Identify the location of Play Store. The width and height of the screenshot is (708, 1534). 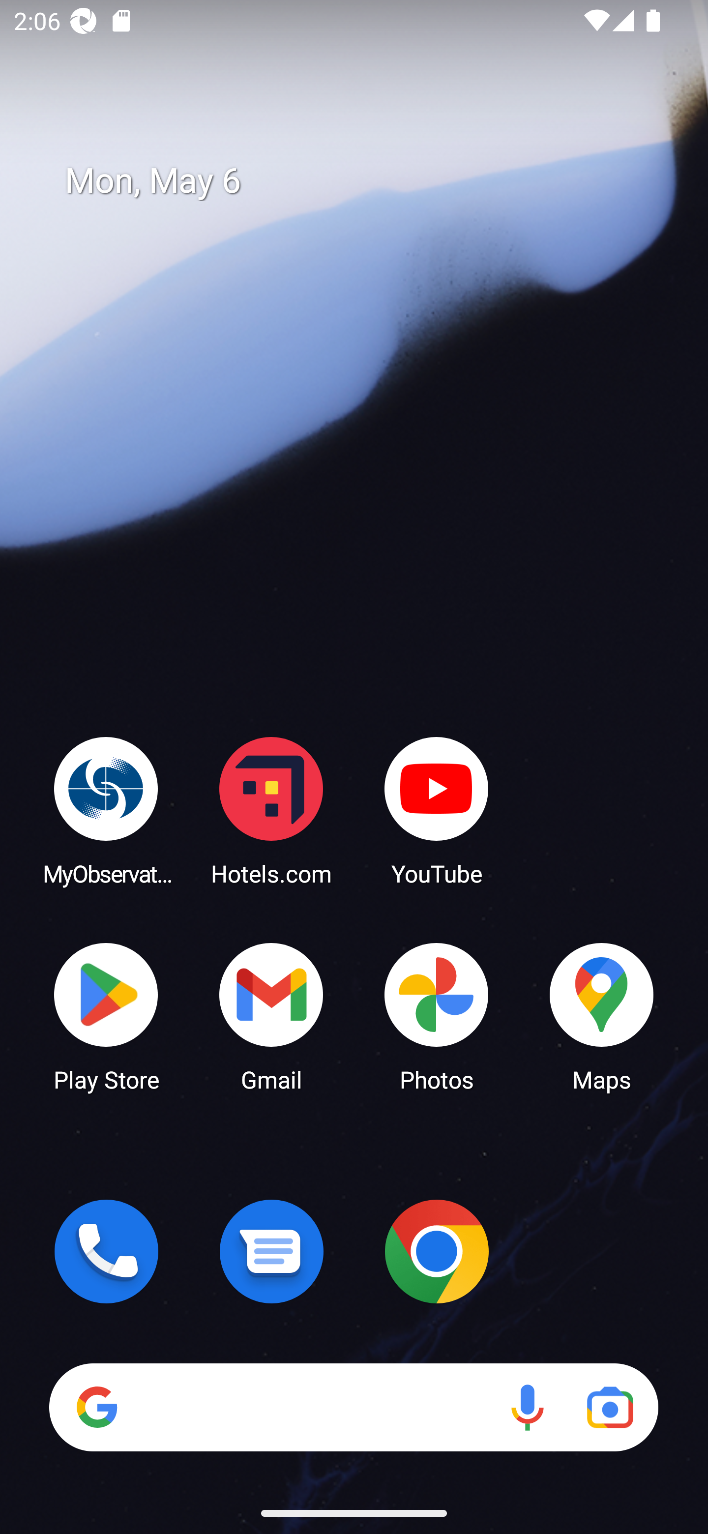
(106, 1016).